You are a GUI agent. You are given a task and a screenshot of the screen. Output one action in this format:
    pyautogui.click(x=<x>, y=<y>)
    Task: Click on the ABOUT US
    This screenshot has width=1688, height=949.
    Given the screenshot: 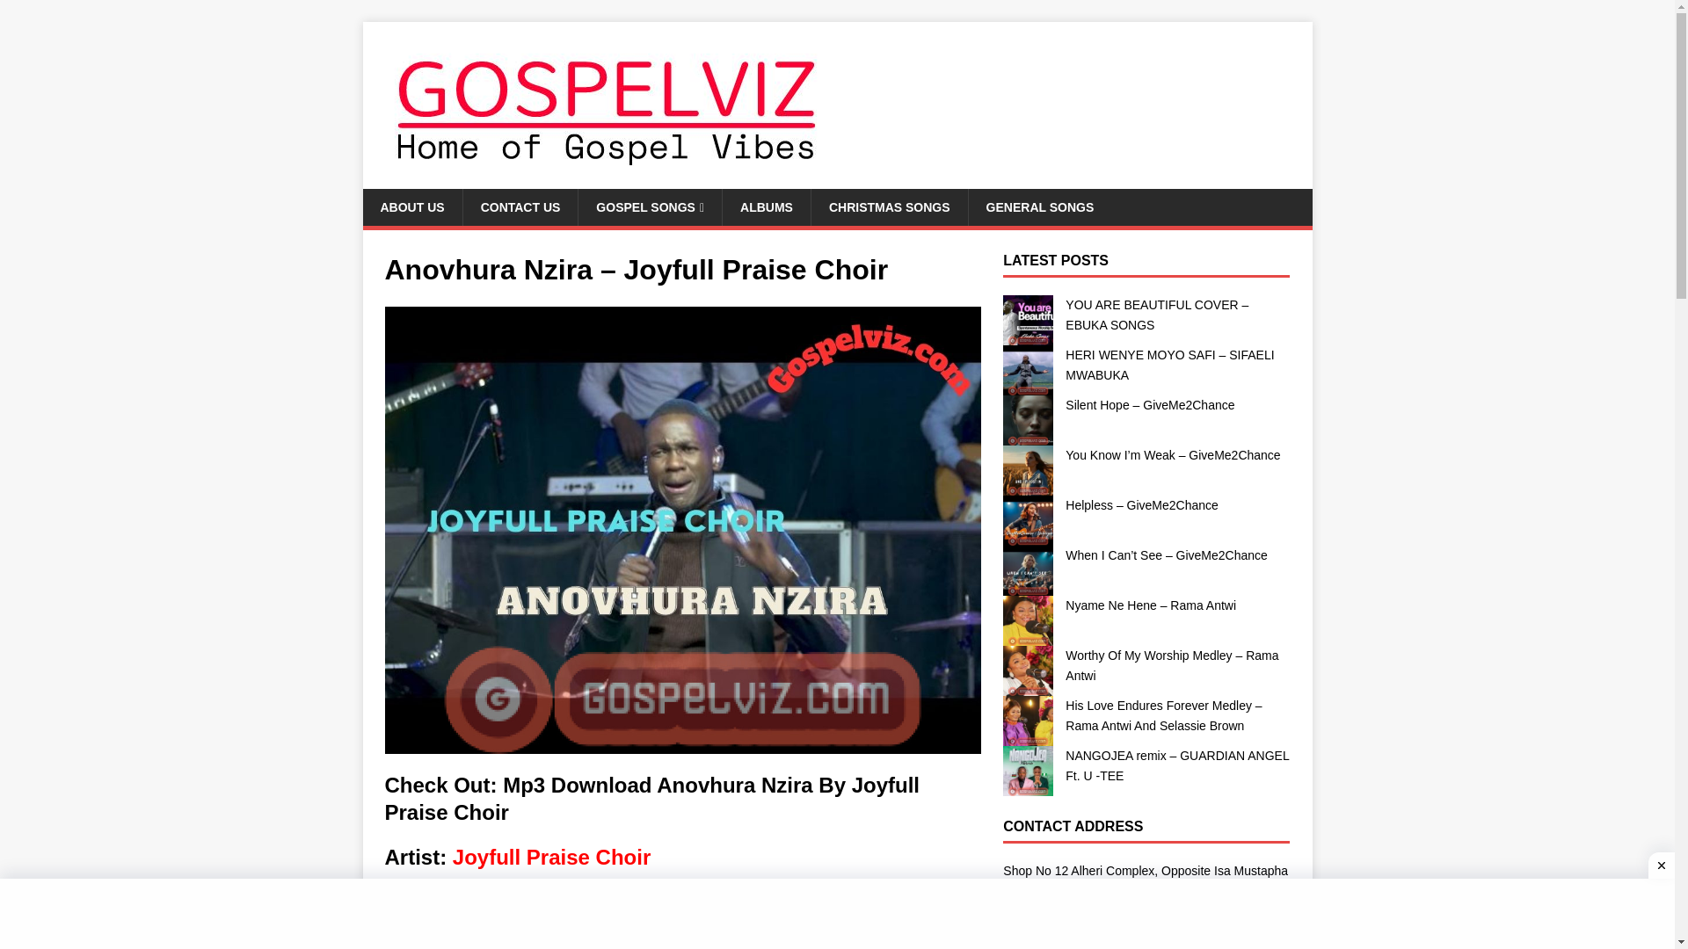 What is the action you would take?
    pyautogui.click(x=411, y=207)
    